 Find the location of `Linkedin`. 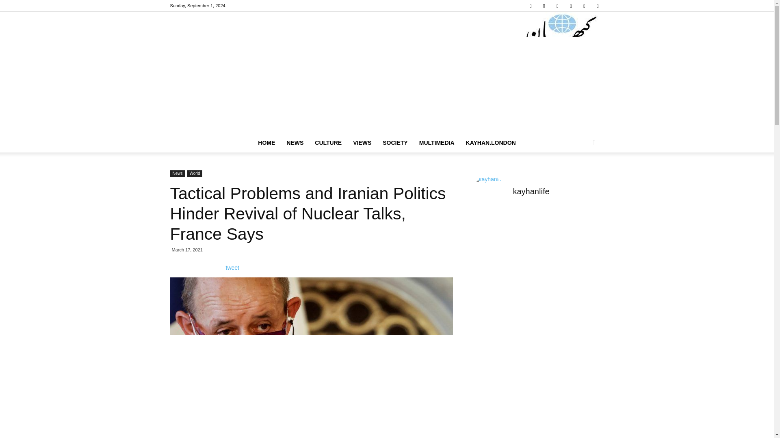

Linkedin is located at coordinates (557, 6).